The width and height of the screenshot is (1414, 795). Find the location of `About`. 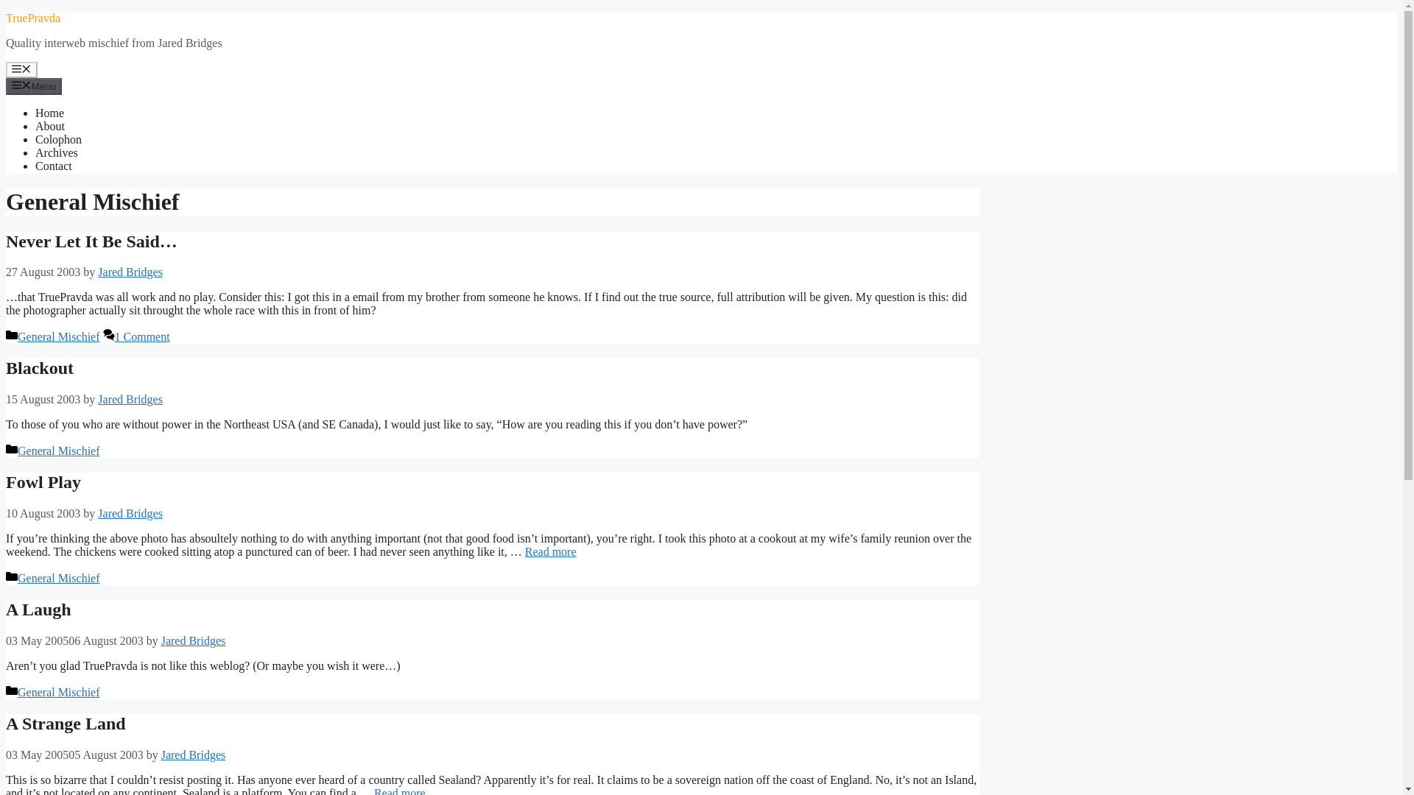

About is located at coordinates (50, 127).